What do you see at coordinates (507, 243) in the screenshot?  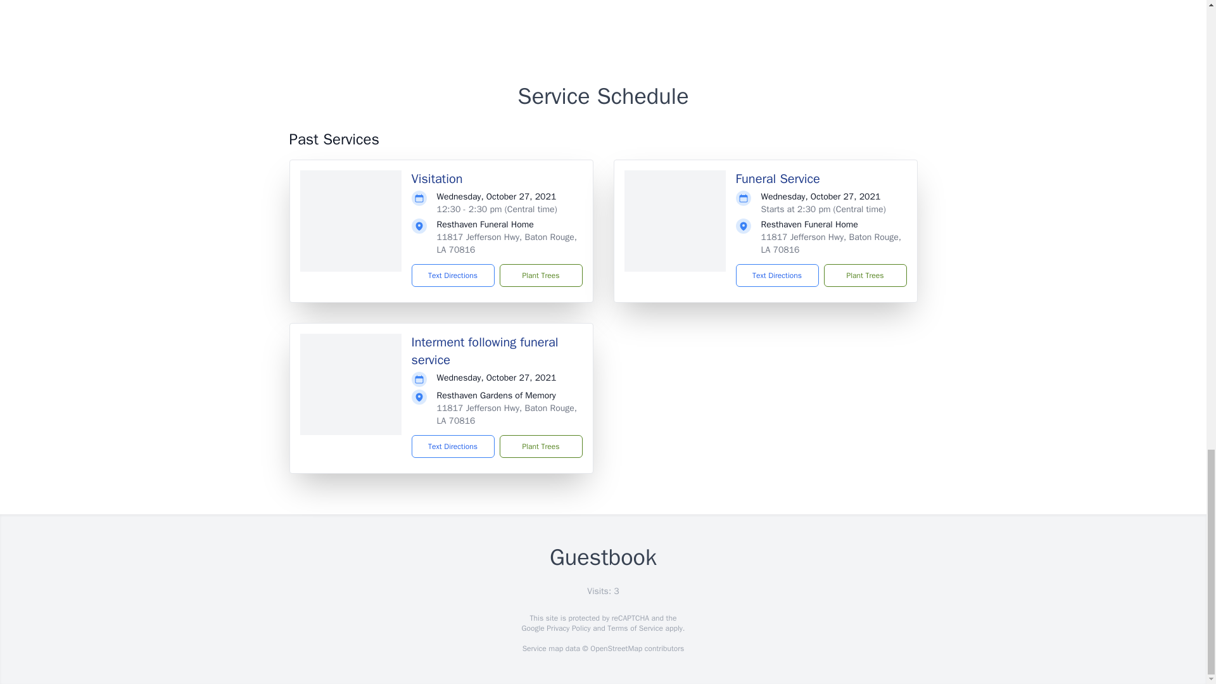 I see `11817 Jefferson Hwy, Baton Rouge, LA 70816` at bounding box center [507, 243].